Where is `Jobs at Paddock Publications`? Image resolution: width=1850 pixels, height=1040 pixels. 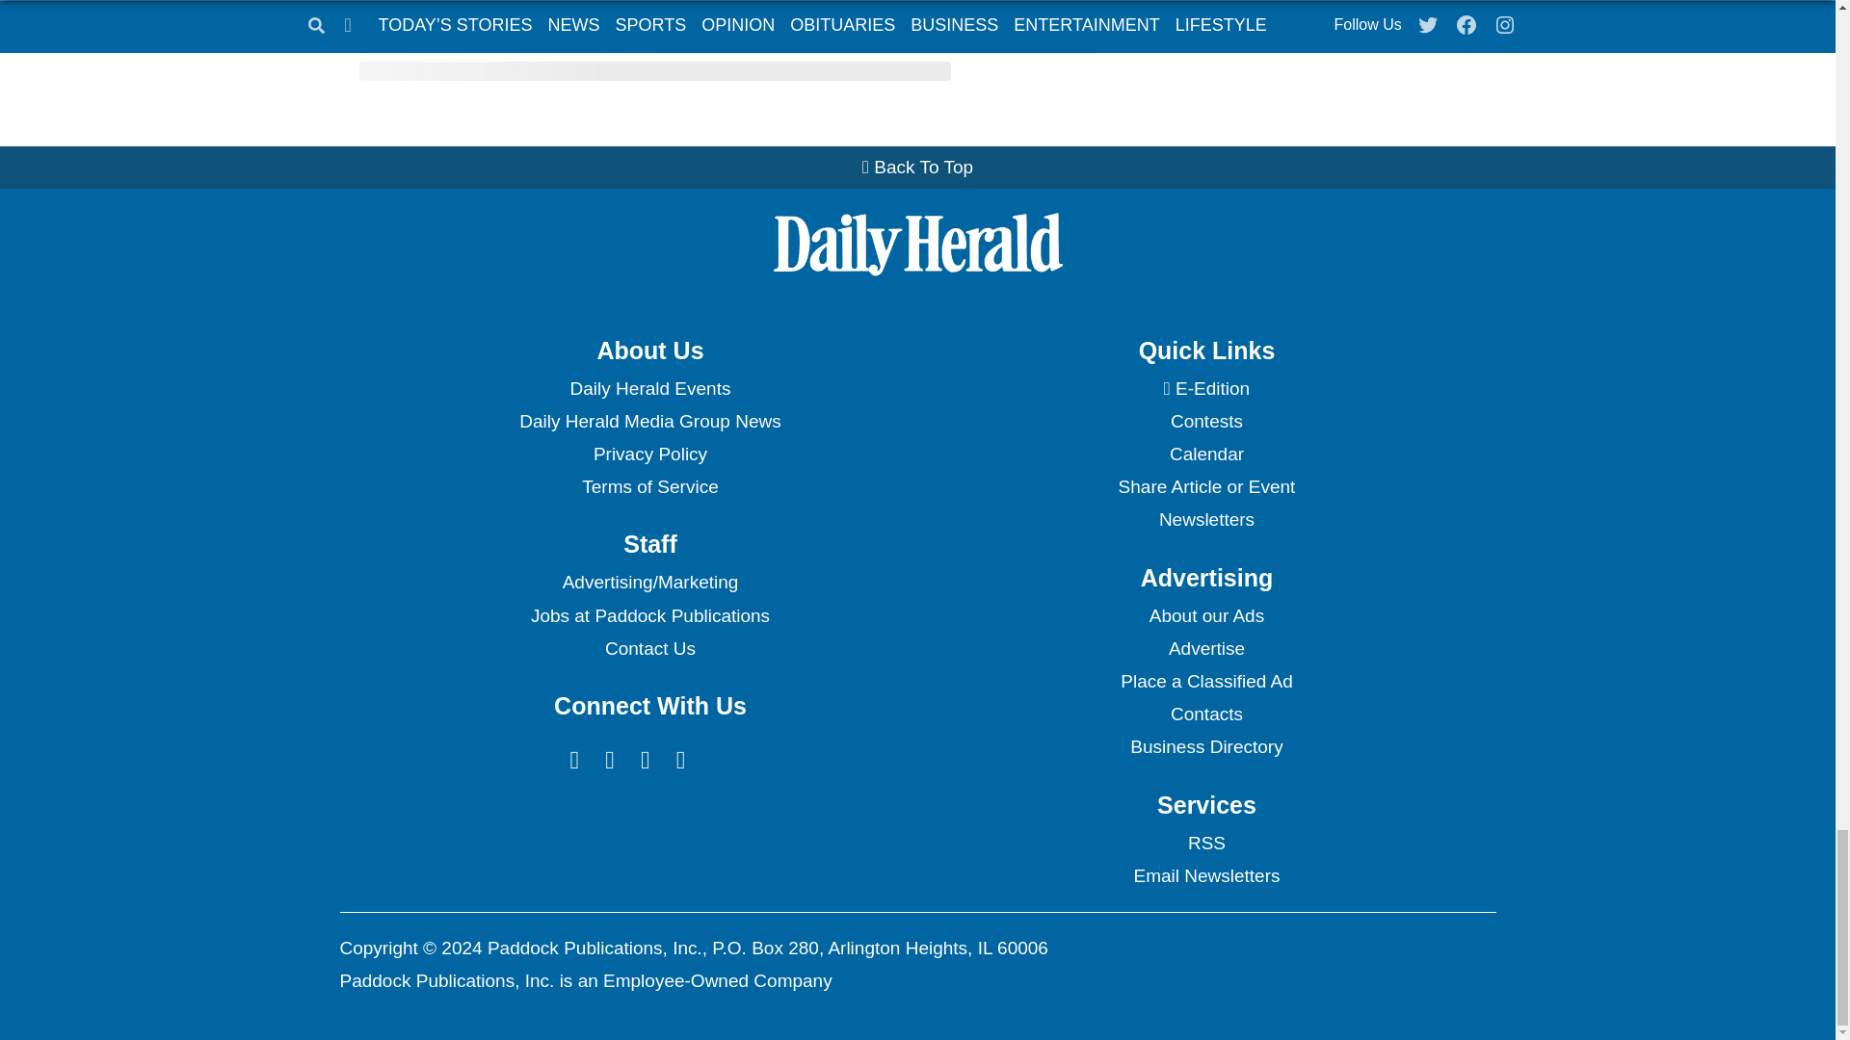
Jobs at Paddock Publications is located at coordinates (649, 616).